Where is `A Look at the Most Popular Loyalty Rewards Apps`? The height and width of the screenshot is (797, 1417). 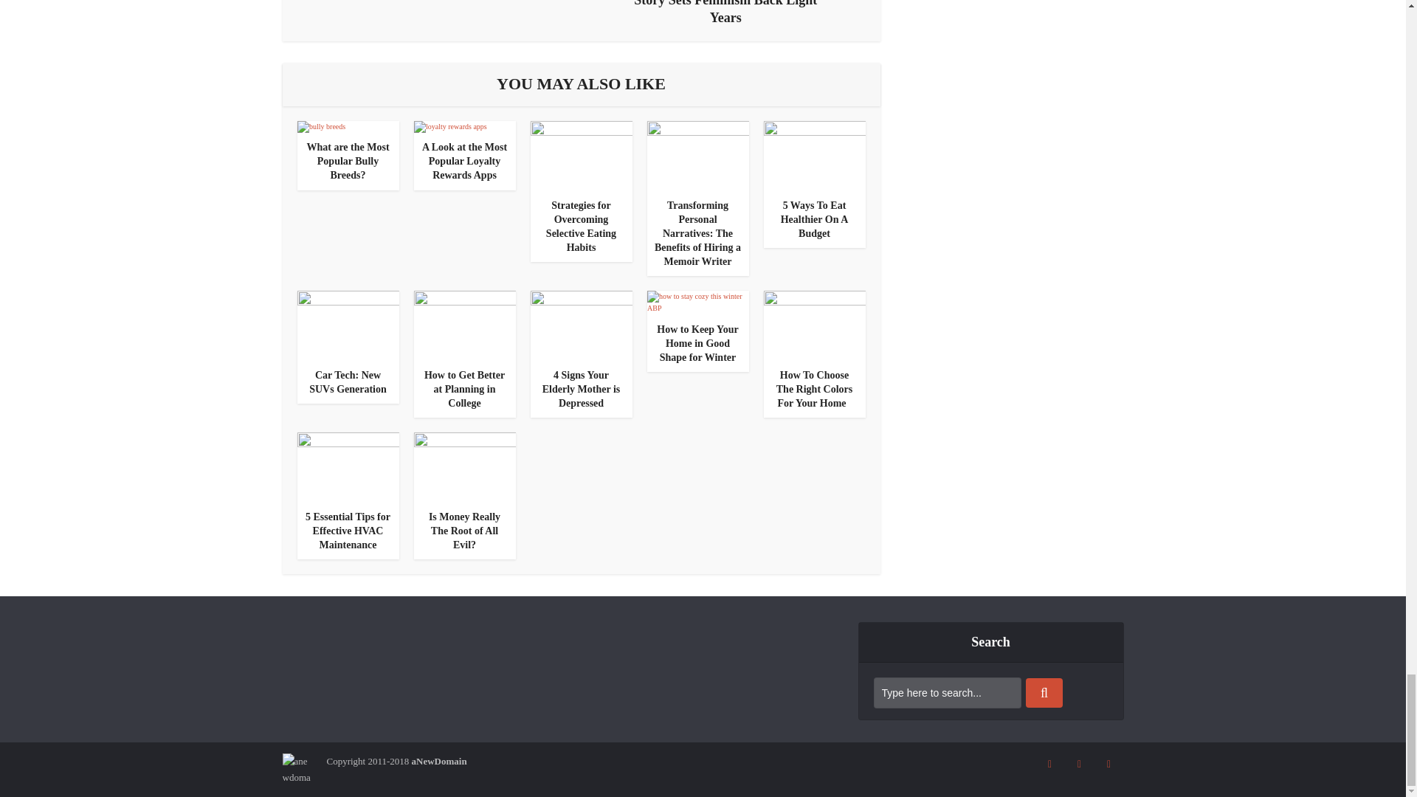 A Look at the Most Popular Loyalty Rewards Apps is located at coordinates (449, 127).